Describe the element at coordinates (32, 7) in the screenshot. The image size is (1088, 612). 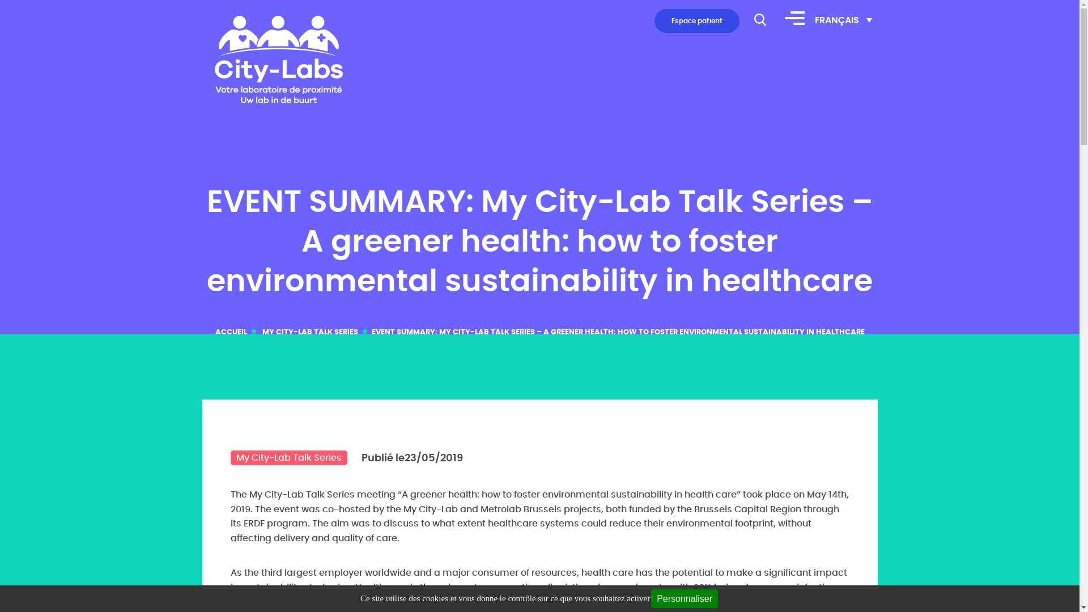
I see `Aller au menu` at that location.